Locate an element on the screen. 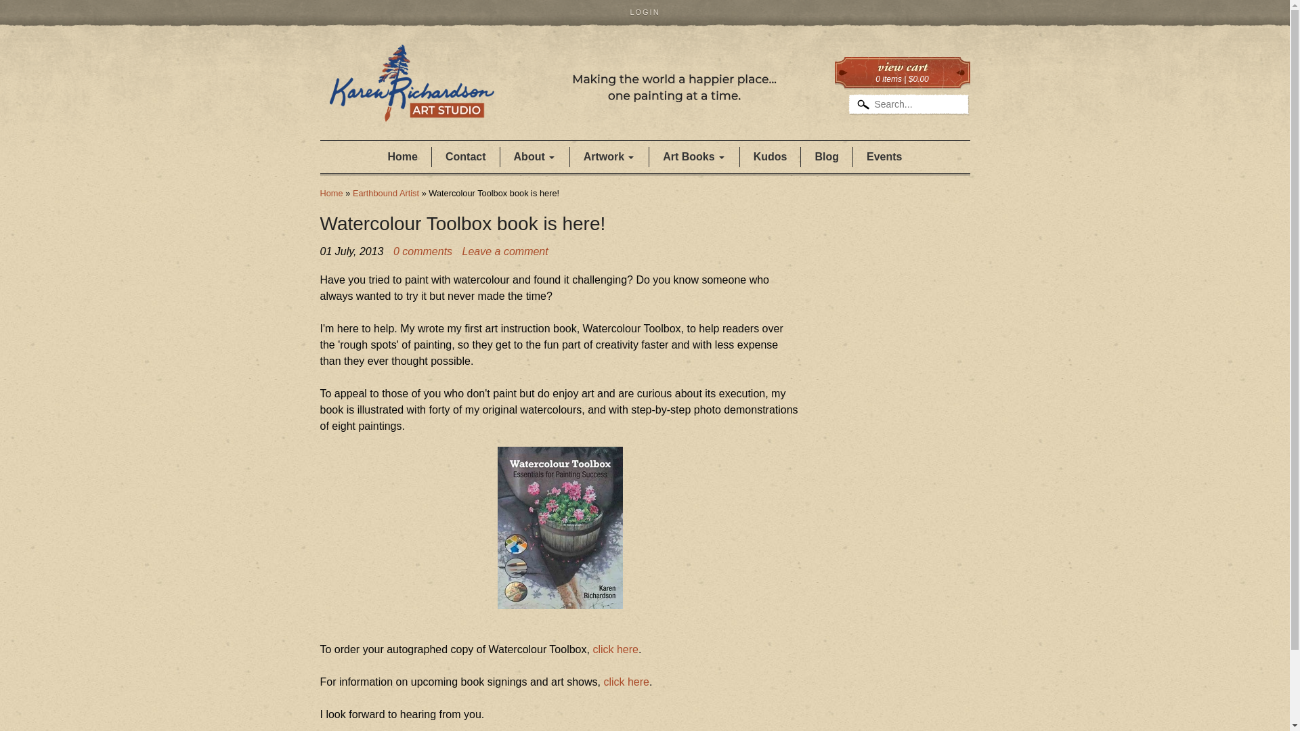 The width and height of the screenshot is (1300, 731). About is located at coordinates (535, 157).